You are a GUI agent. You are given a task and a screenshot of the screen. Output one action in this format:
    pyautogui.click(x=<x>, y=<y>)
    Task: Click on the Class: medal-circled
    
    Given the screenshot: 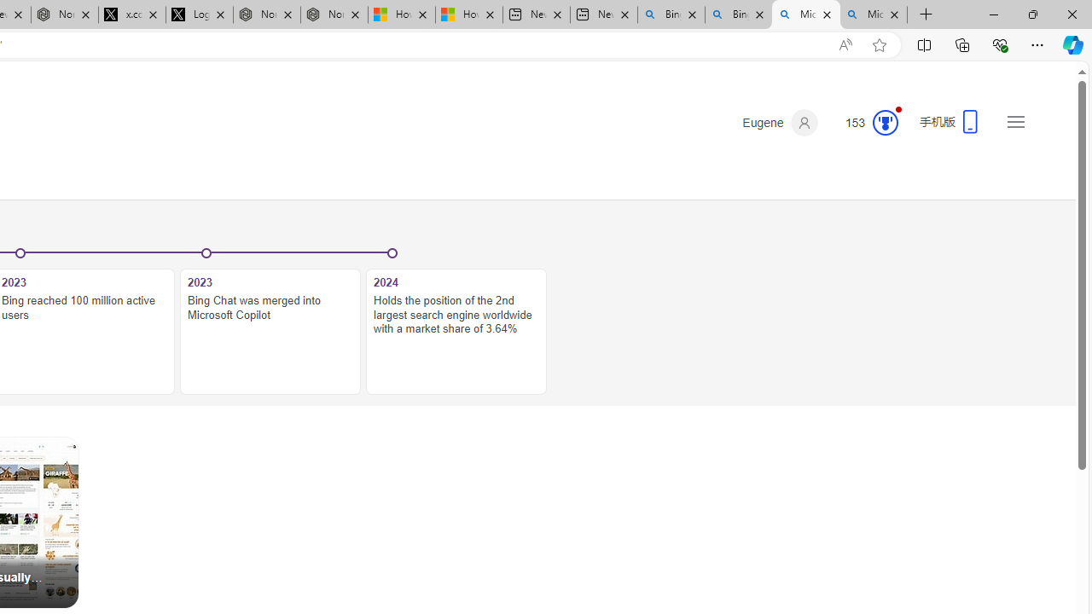 What is the action you would take?
    pyautogui.click(x=885, y=123)
    